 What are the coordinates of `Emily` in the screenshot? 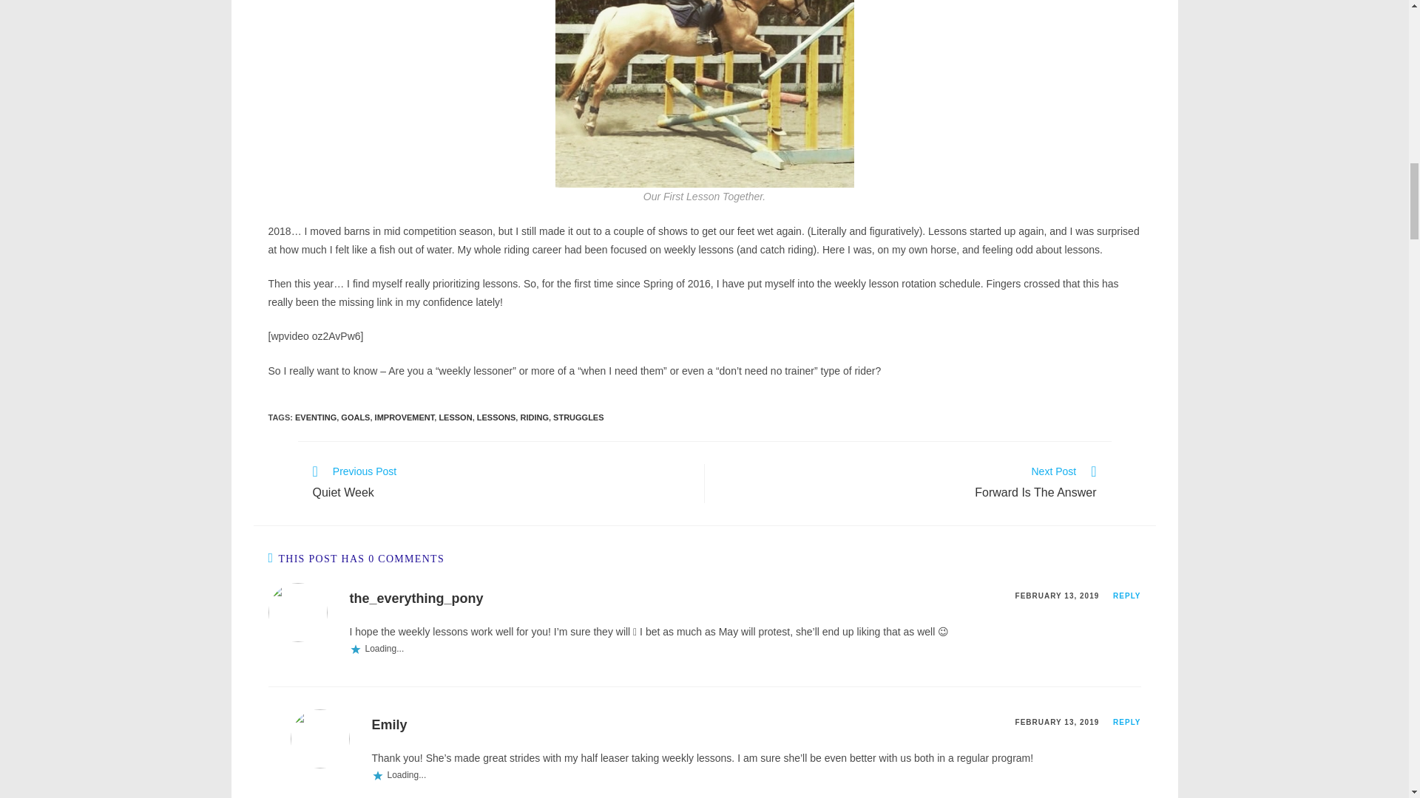 It's located at (500, 483).